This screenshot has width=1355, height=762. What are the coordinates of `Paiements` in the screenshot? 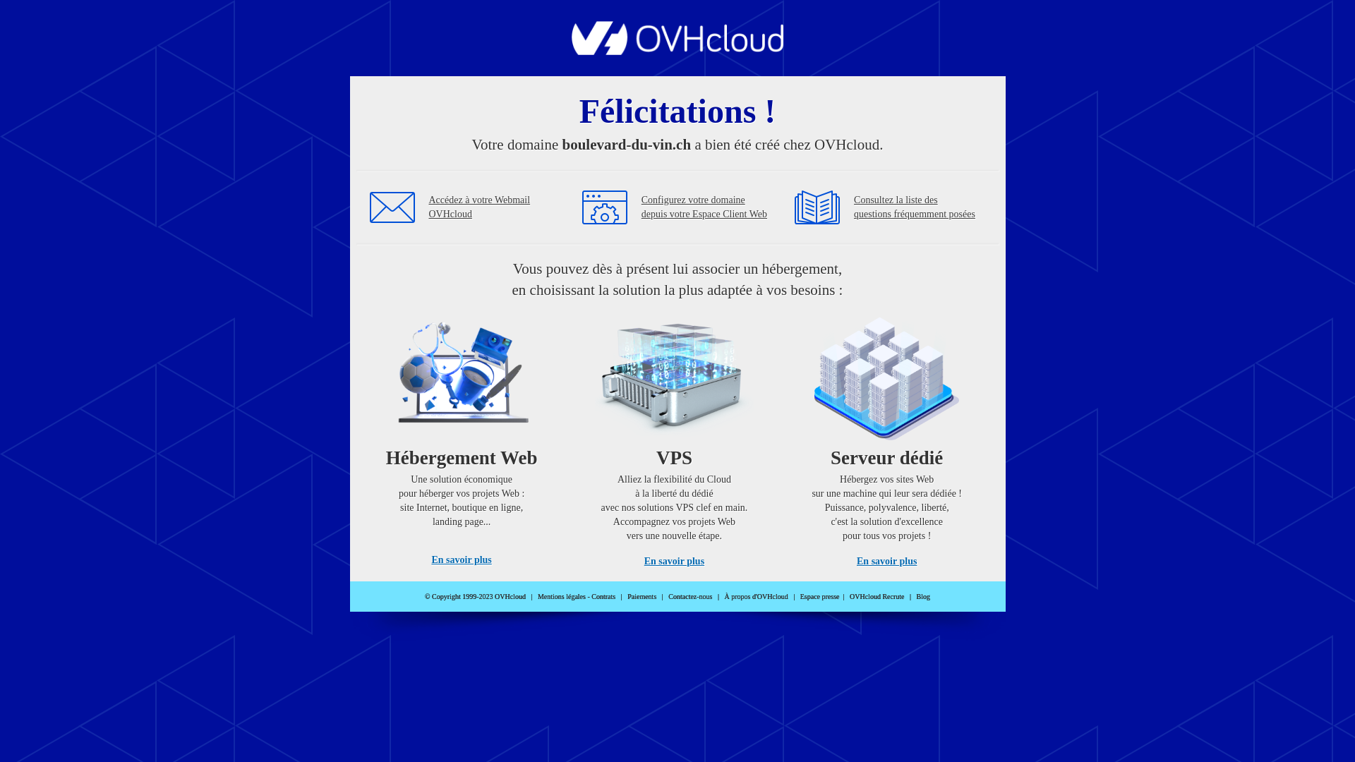 It's located at (642, 597).